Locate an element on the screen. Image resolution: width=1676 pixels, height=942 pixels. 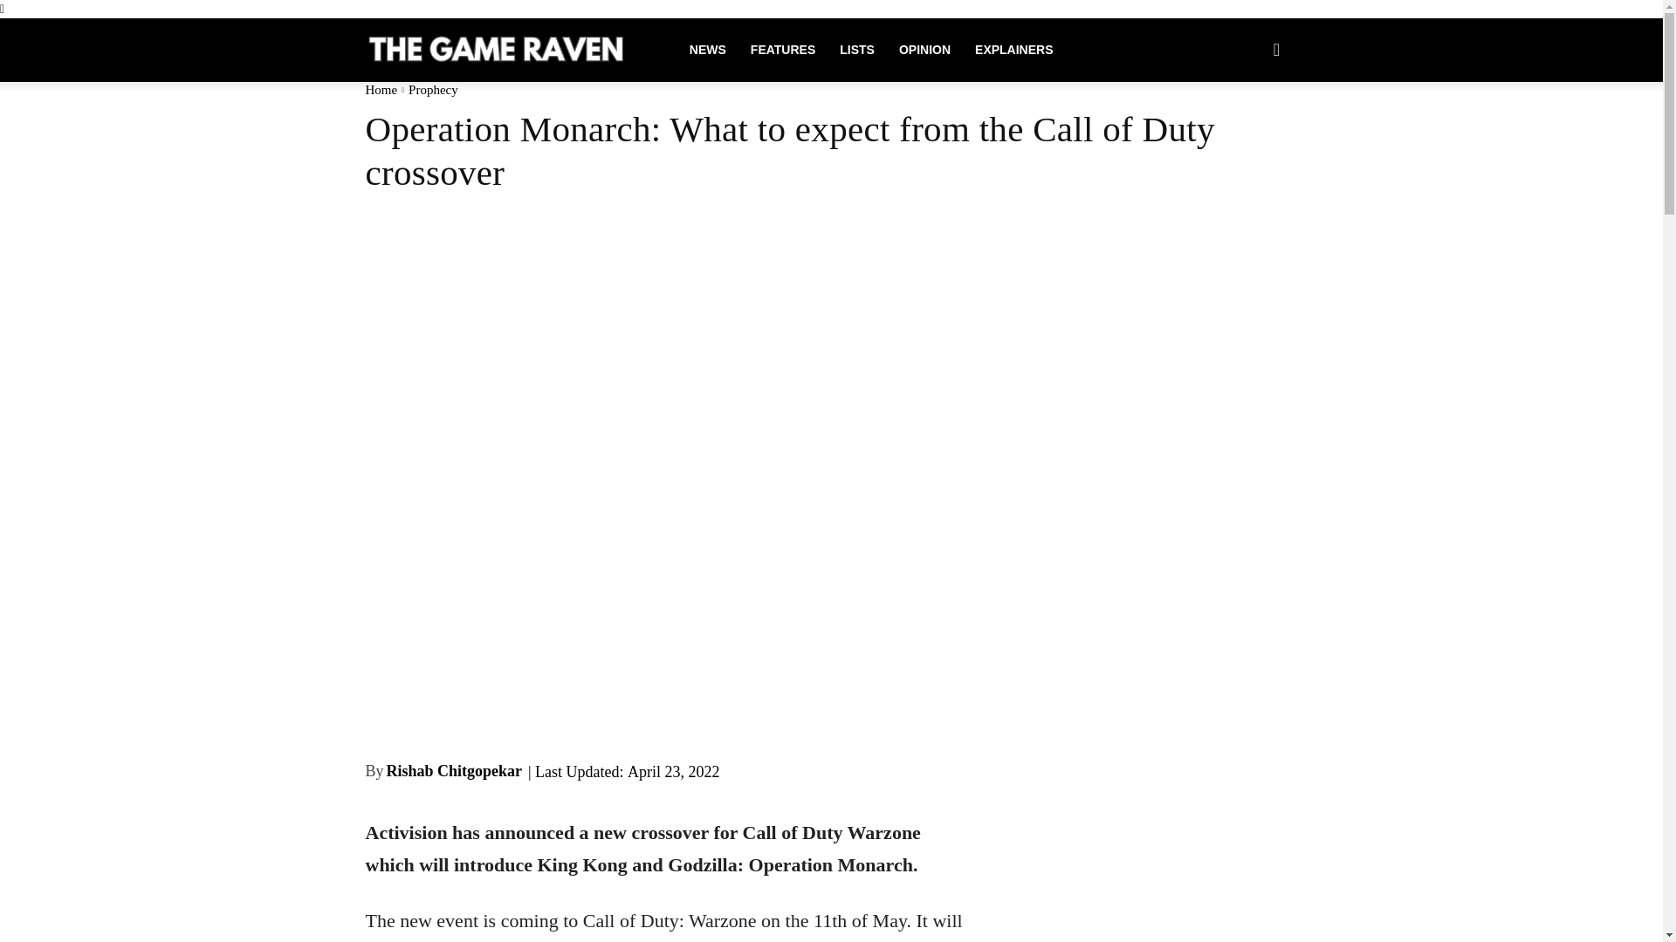
FEATURES is located at coordinates (783, 50).